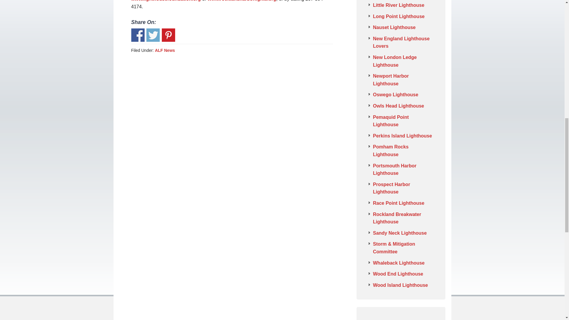 This screenshot has width=569, height=320. What do you see at coordinates (153, 35) in the screenshot?
I see `Share on Twitter` at bounding box center [153, 35].